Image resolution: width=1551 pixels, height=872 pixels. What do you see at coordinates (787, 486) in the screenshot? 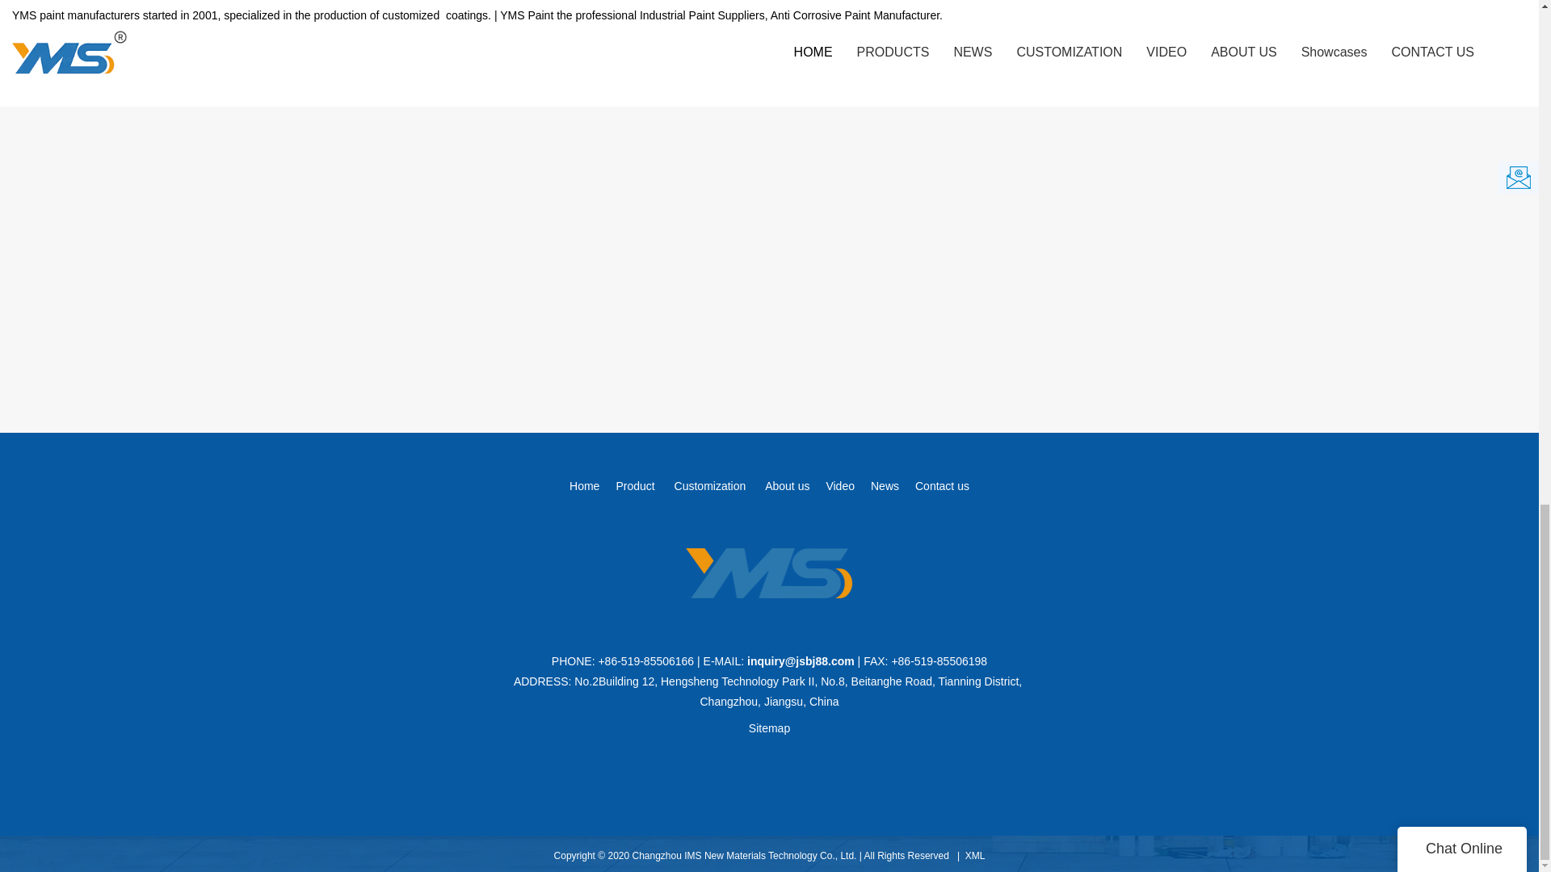
I see `About us` at bounding box center [787, 486].